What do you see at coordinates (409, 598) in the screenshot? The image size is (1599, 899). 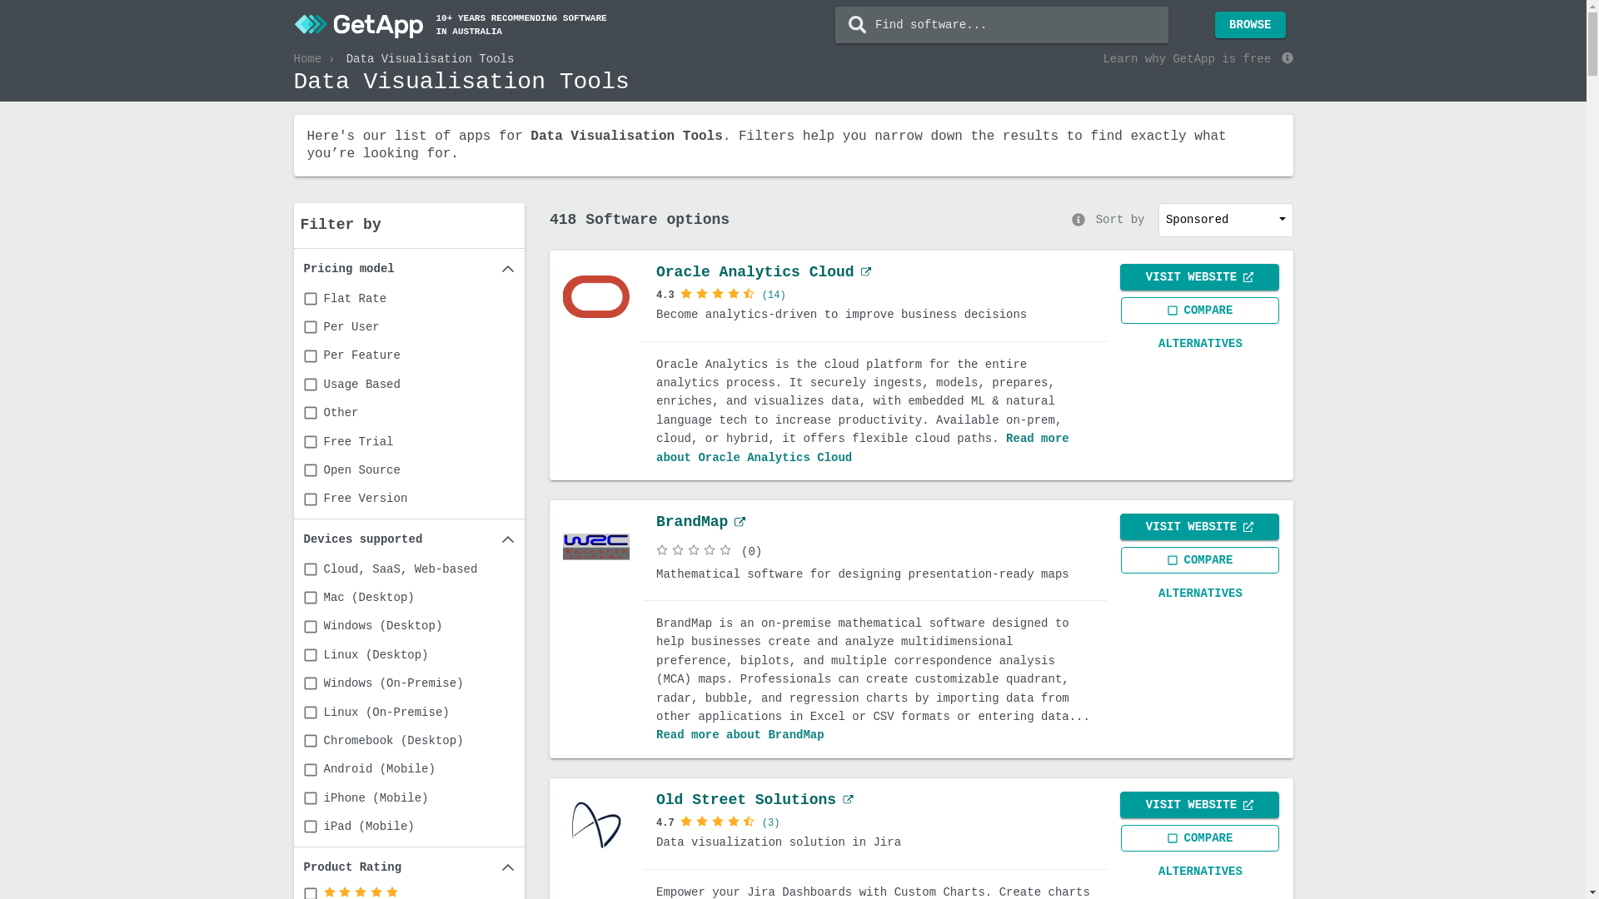 I see `Mac (Desktop)` at bounding box center [409, 598].